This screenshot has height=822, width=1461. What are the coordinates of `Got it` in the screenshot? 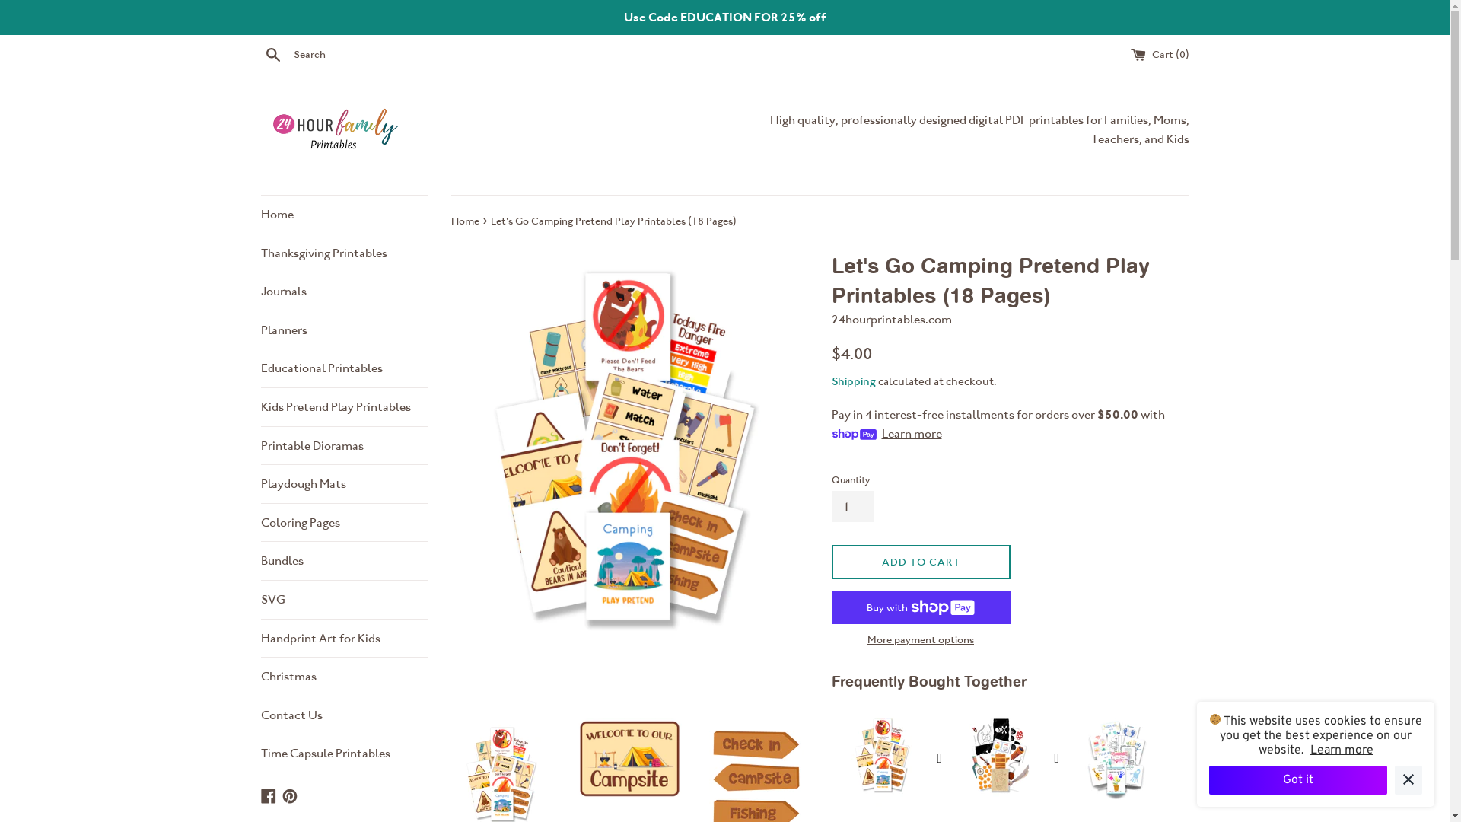 It's located at (1298, 780).